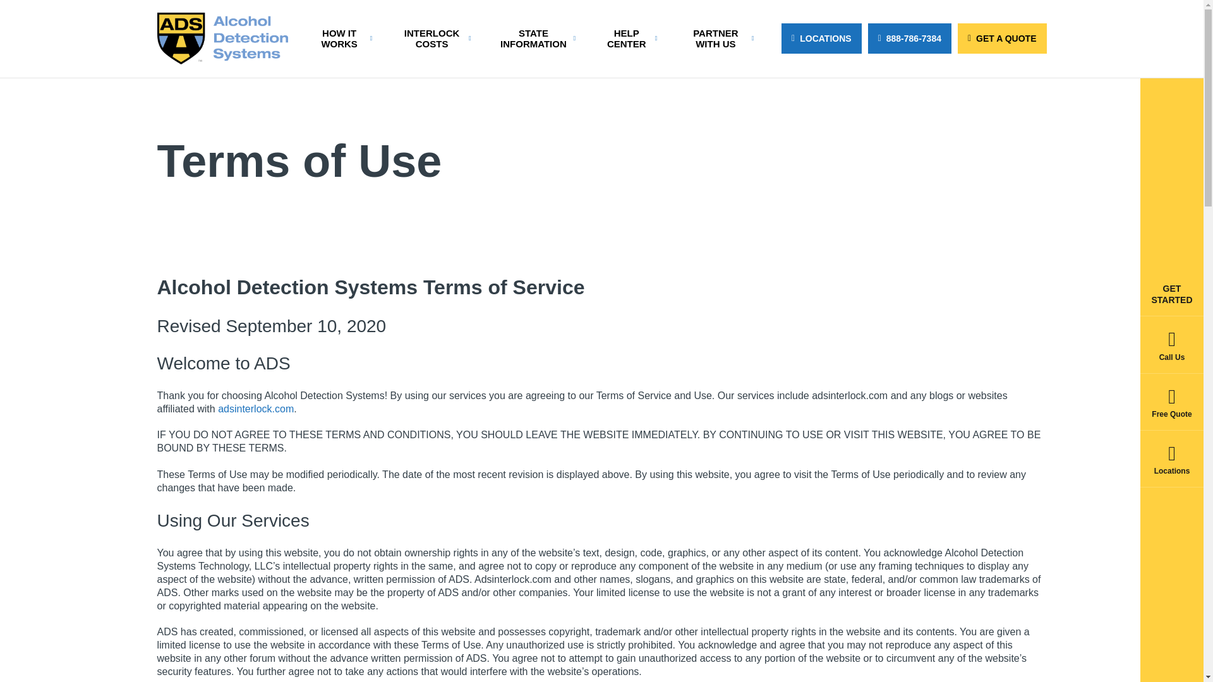 This screenshot has height=682, width=1213. Describe the element at coordinates (720, 38) in the screenshot. I see `PARTNER WITH US` at that location.